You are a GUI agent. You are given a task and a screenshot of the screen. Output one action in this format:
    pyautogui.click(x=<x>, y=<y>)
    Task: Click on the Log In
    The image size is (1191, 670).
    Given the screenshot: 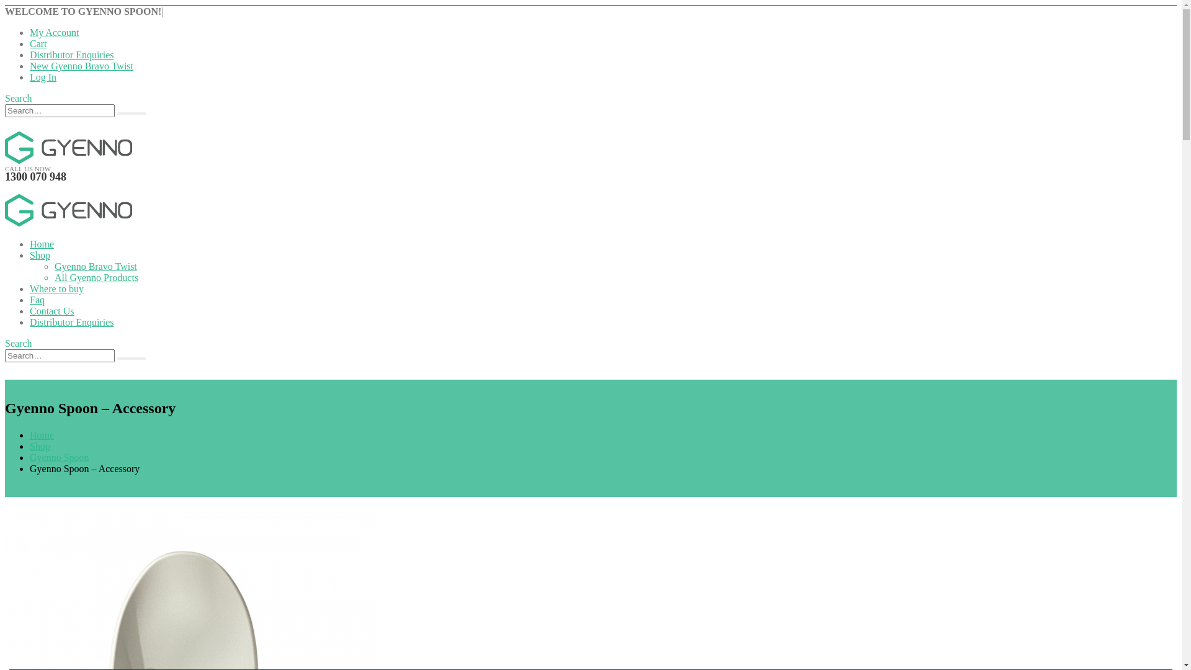 What is the action you would take?
    pyautogui.click(x=43, y=77)
    